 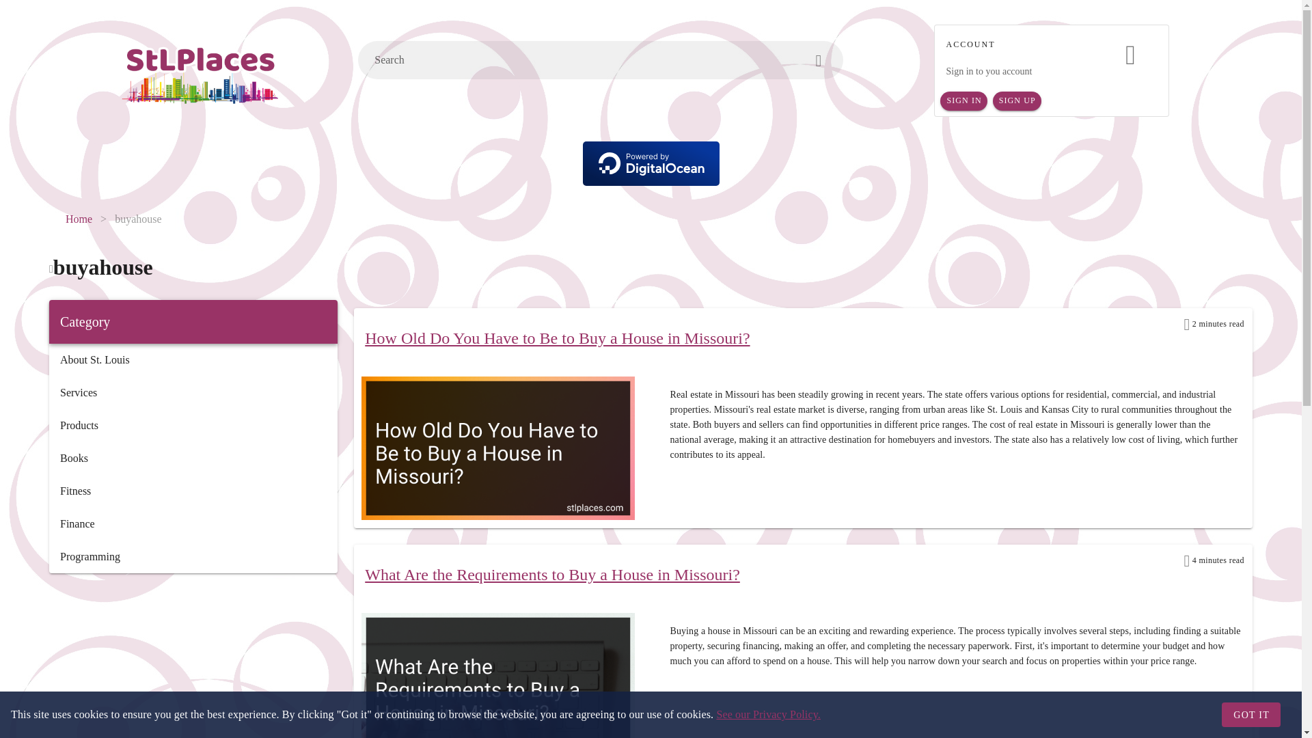 What do you see at coordinates (556, 338) in the screenshot?
I see `How Old Do You Have to Be to Buy a House in Missouri?` at bounding box center [556, 338].